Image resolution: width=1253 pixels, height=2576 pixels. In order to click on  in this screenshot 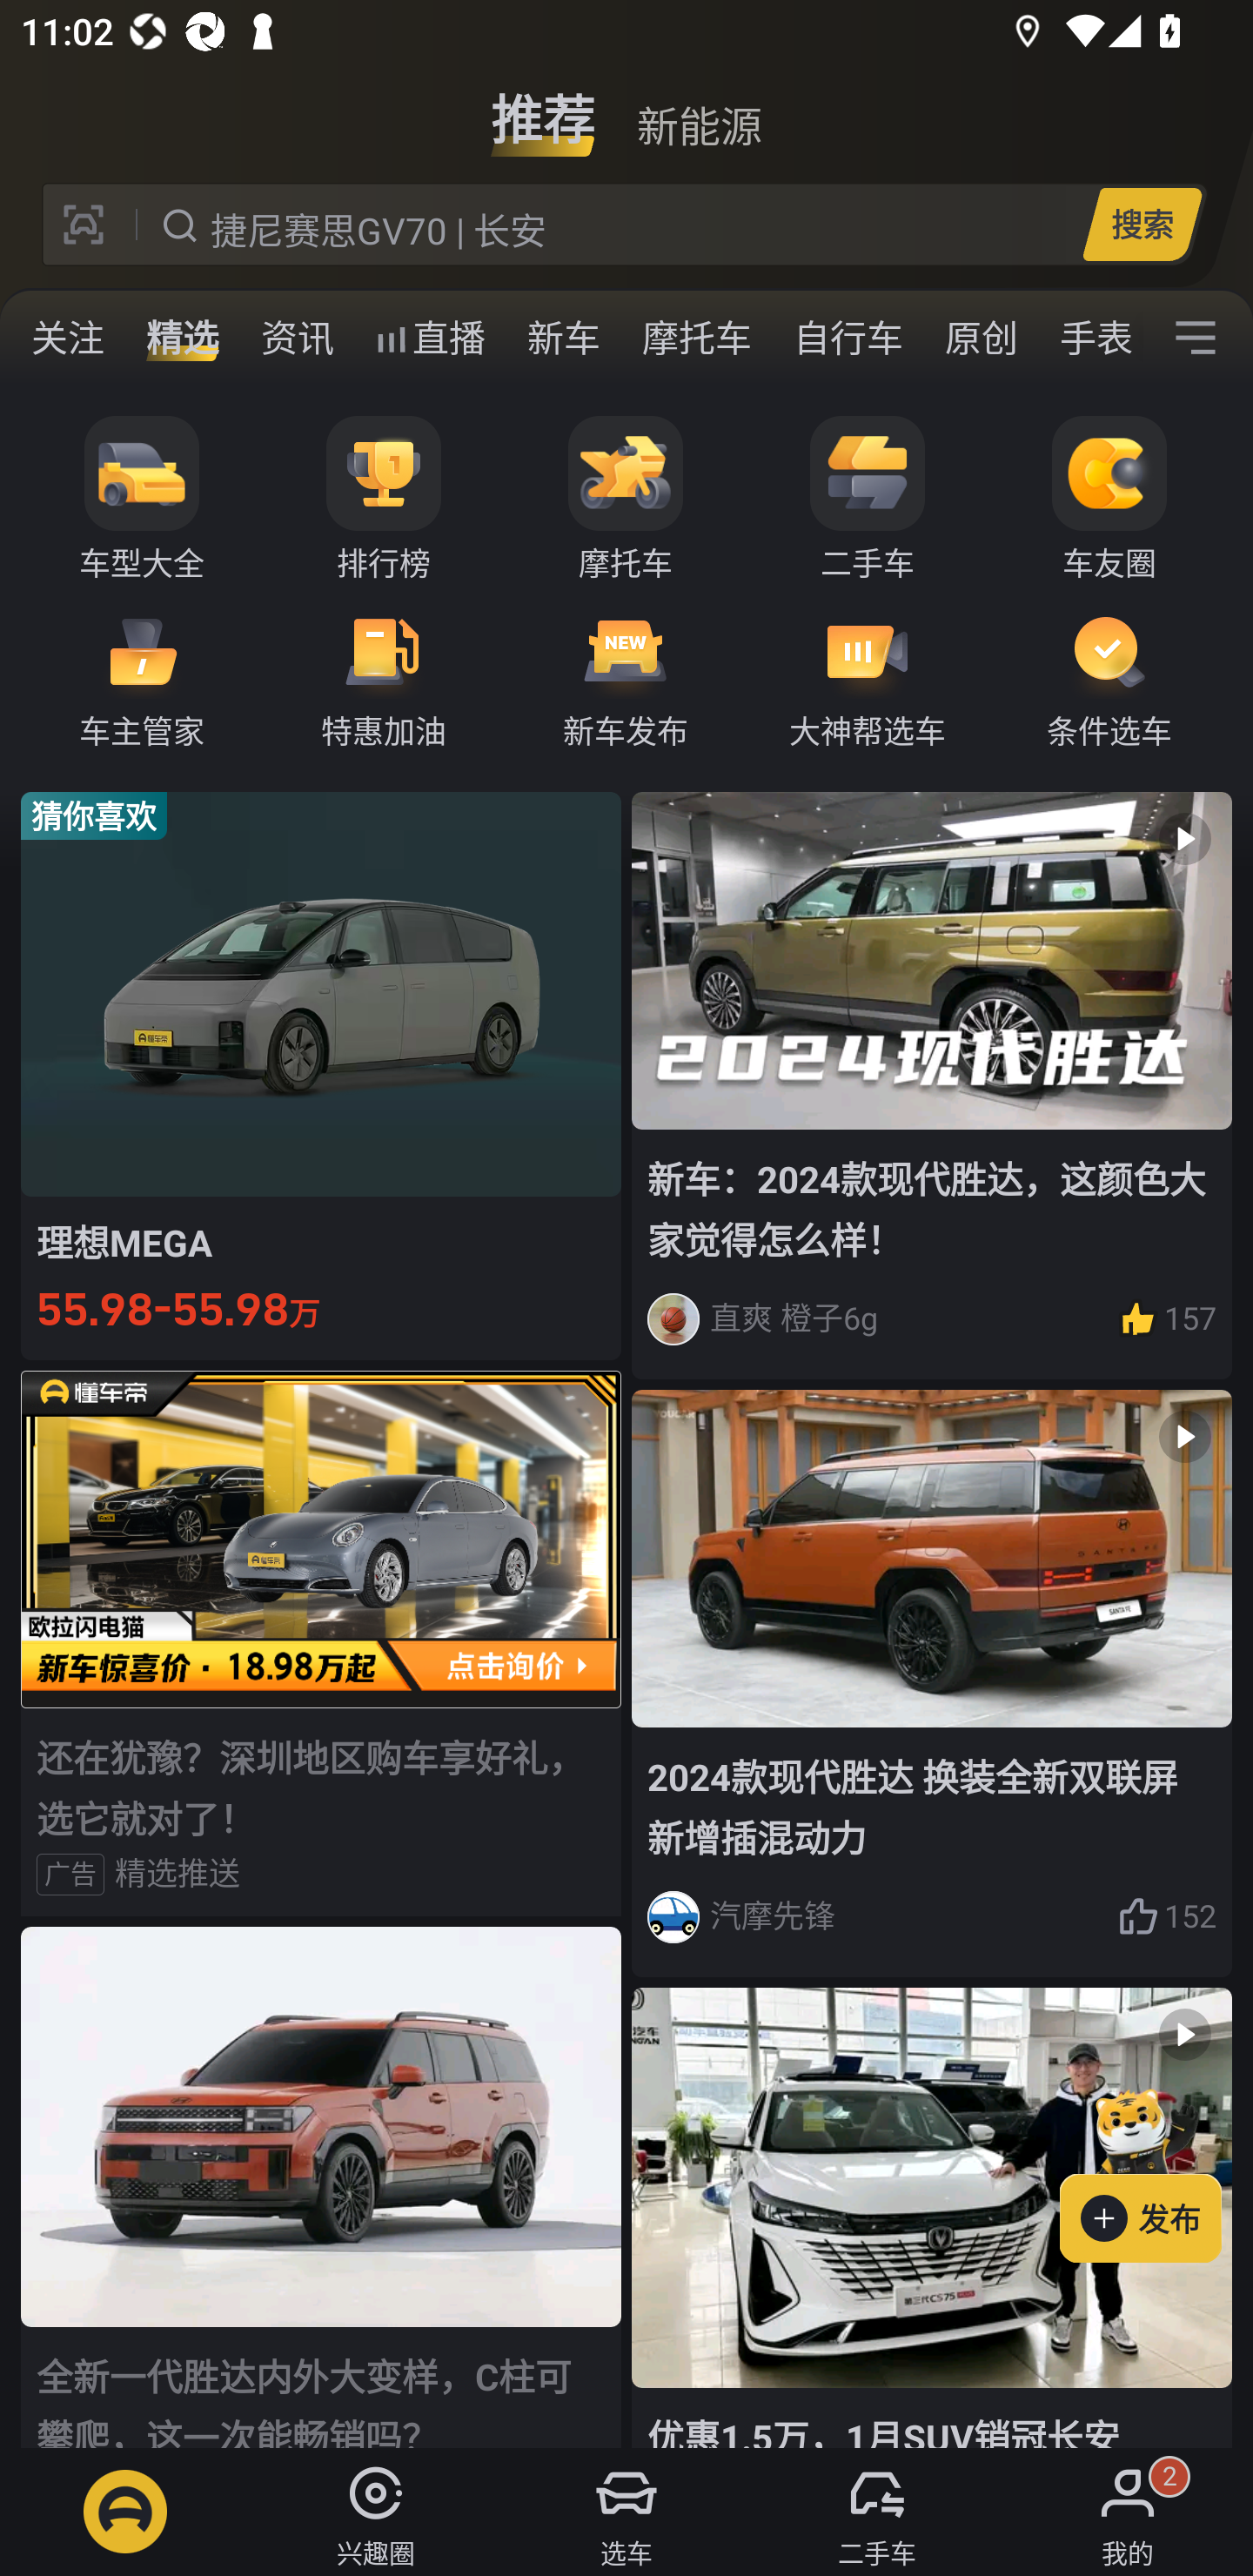, I will do `click(1196, 338)`.